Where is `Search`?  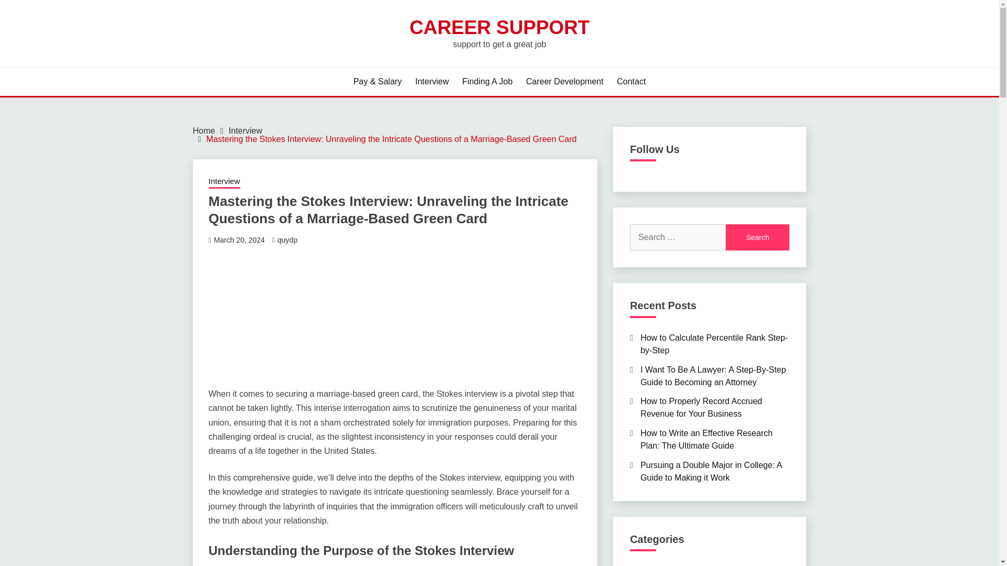
Search is located at coordinates (576, 13).